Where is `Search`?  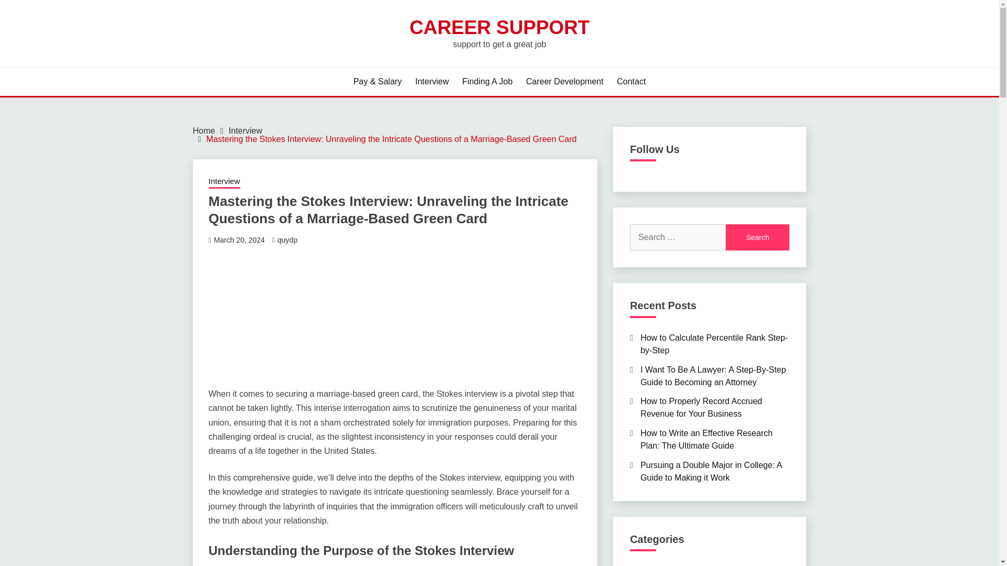
Search is located at coordinates (576, 13).